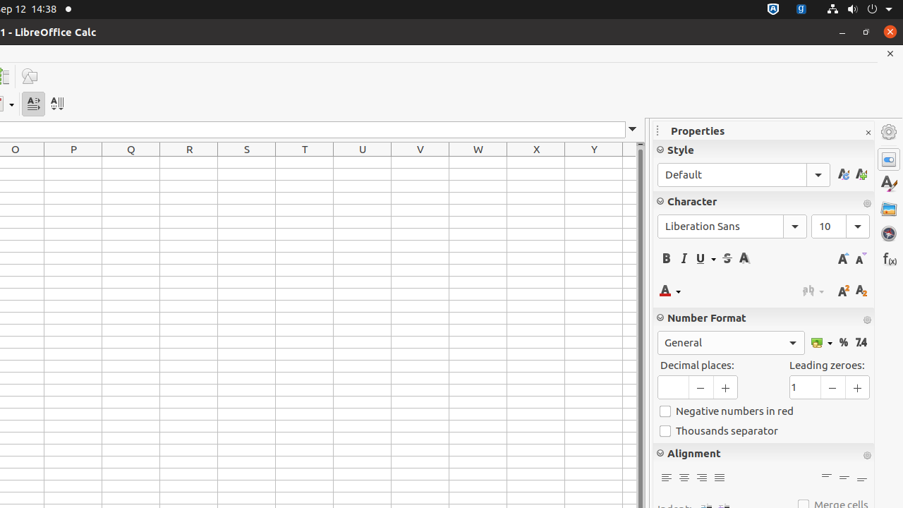  Describe the element at coordinates (889, 184) in the screenshot. I see `Styles` at that location.